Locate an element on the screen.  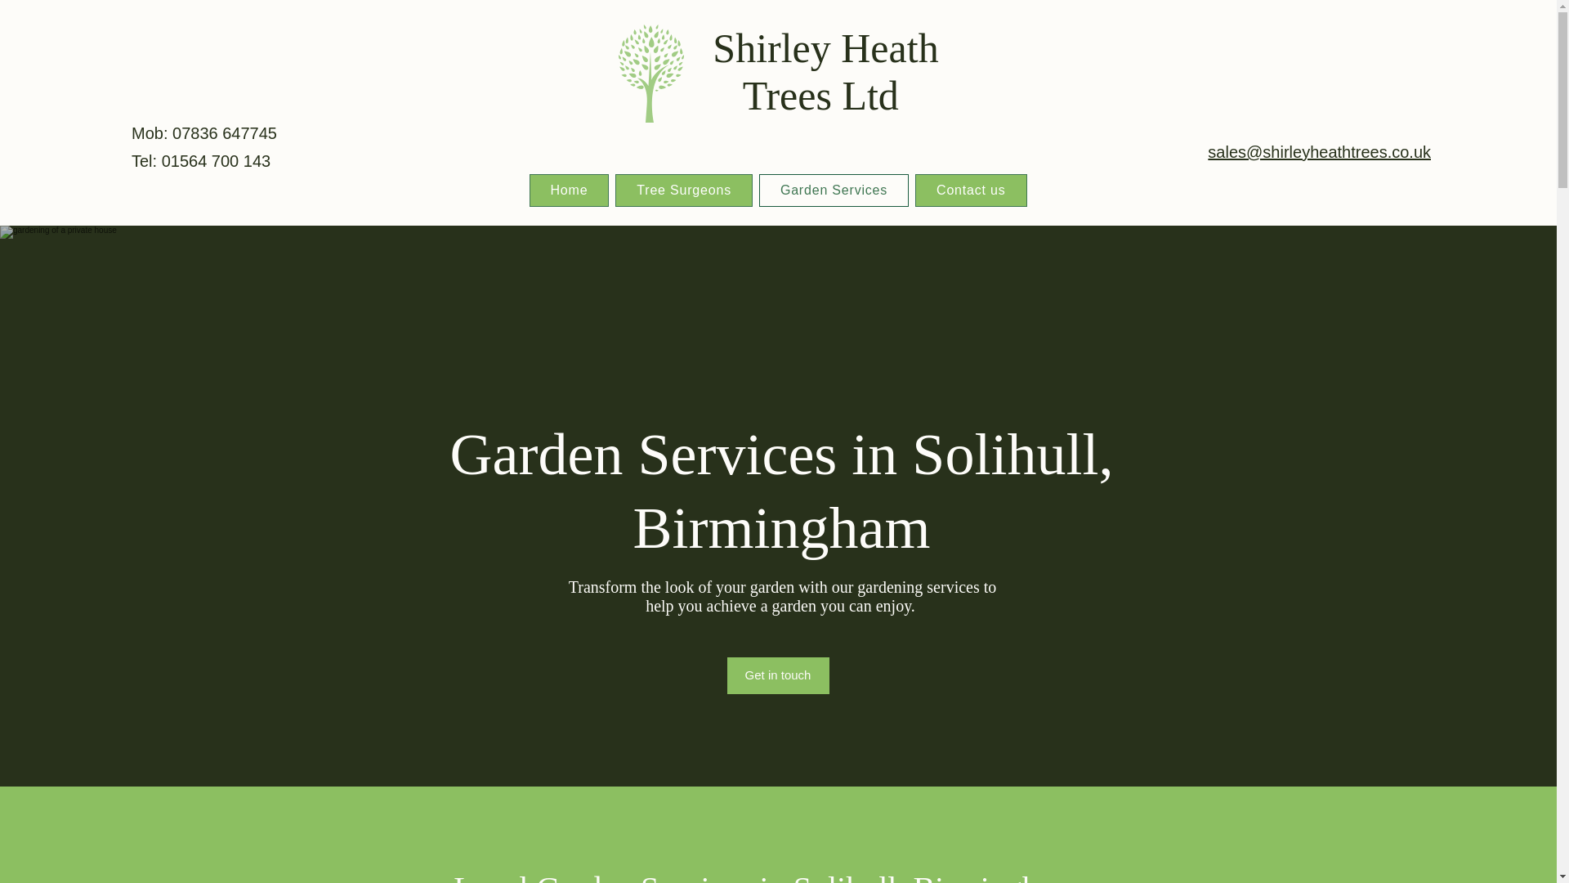
Shirley Heath Trees Ltd  is located at coordinates (825, 72).